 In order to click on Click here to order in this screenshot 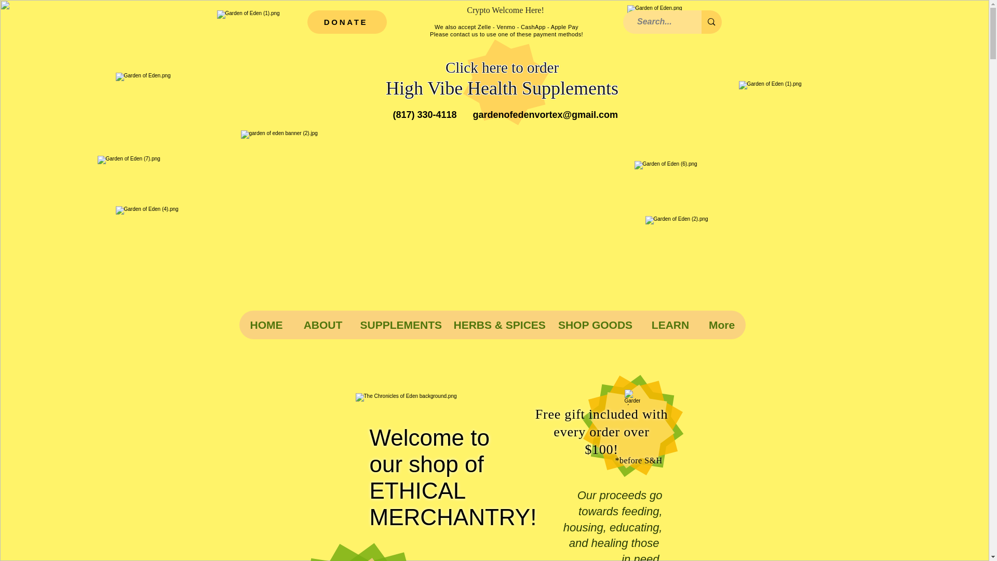, I will do `click(502, 68)`.